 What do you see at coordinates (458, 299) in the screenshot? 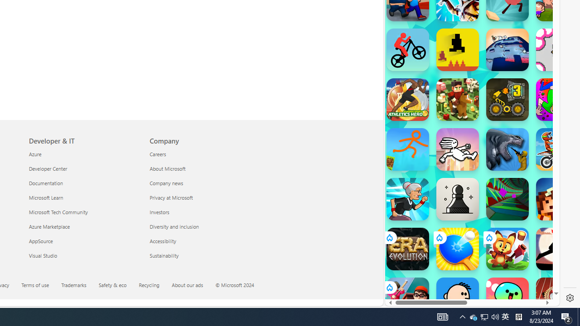
I see `Poor Eddie` at bounding box center [458, 299].